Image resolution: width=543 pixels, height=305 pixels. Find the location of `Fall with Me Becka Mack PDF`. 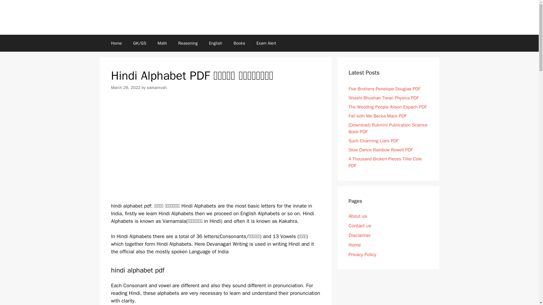

Fall with Me Becka Mack PDF is located at coordinates (377, 116).